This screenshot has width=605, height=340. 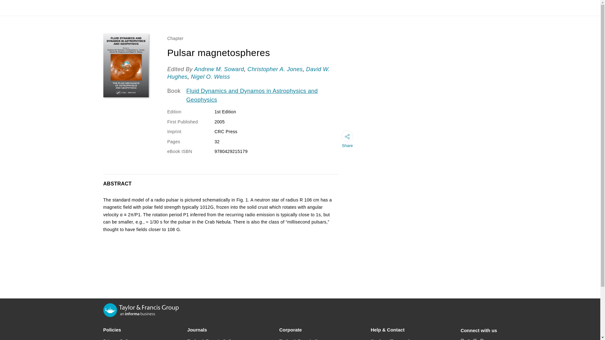 I want to click on Privacy Policy, so click(x=118, y=339).